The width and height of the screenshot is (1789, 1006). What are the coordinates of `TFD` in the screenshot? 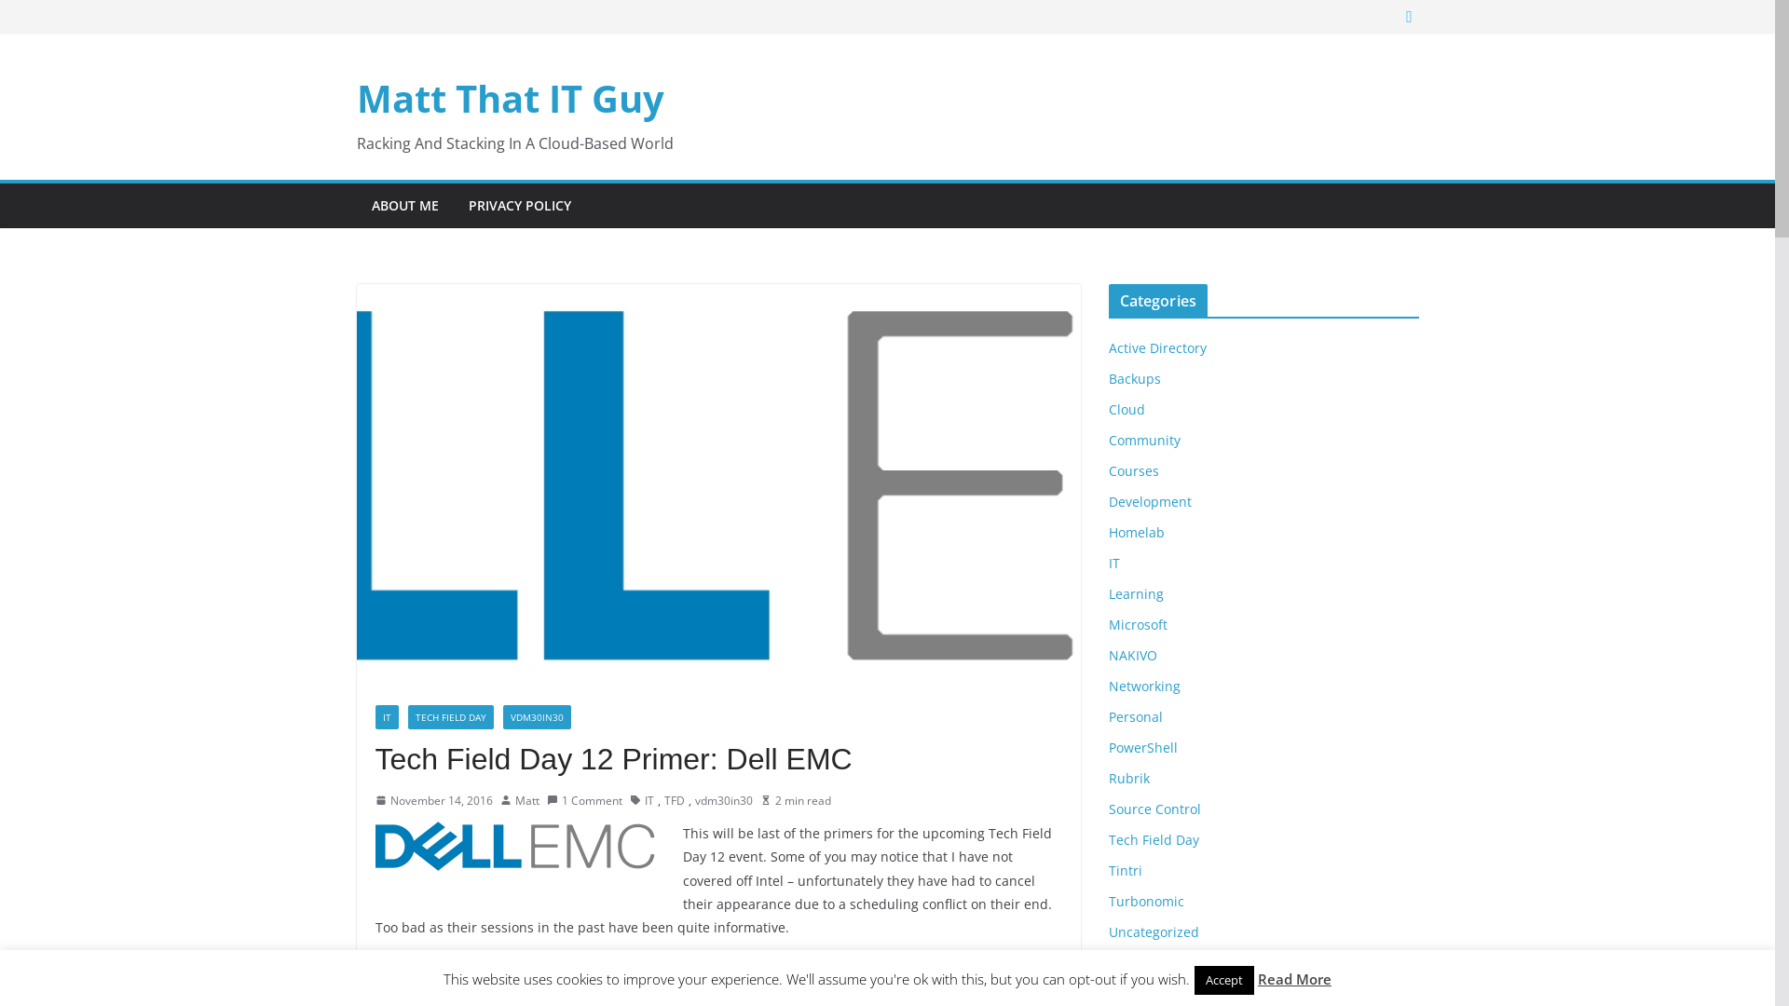 It's located at (674, 801).